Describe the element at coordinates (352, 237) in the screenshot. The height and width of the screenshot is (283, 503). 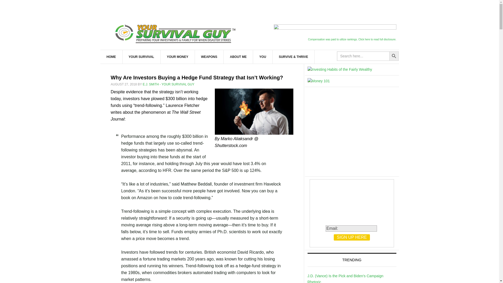
I see `Sign Up Here` at that location.